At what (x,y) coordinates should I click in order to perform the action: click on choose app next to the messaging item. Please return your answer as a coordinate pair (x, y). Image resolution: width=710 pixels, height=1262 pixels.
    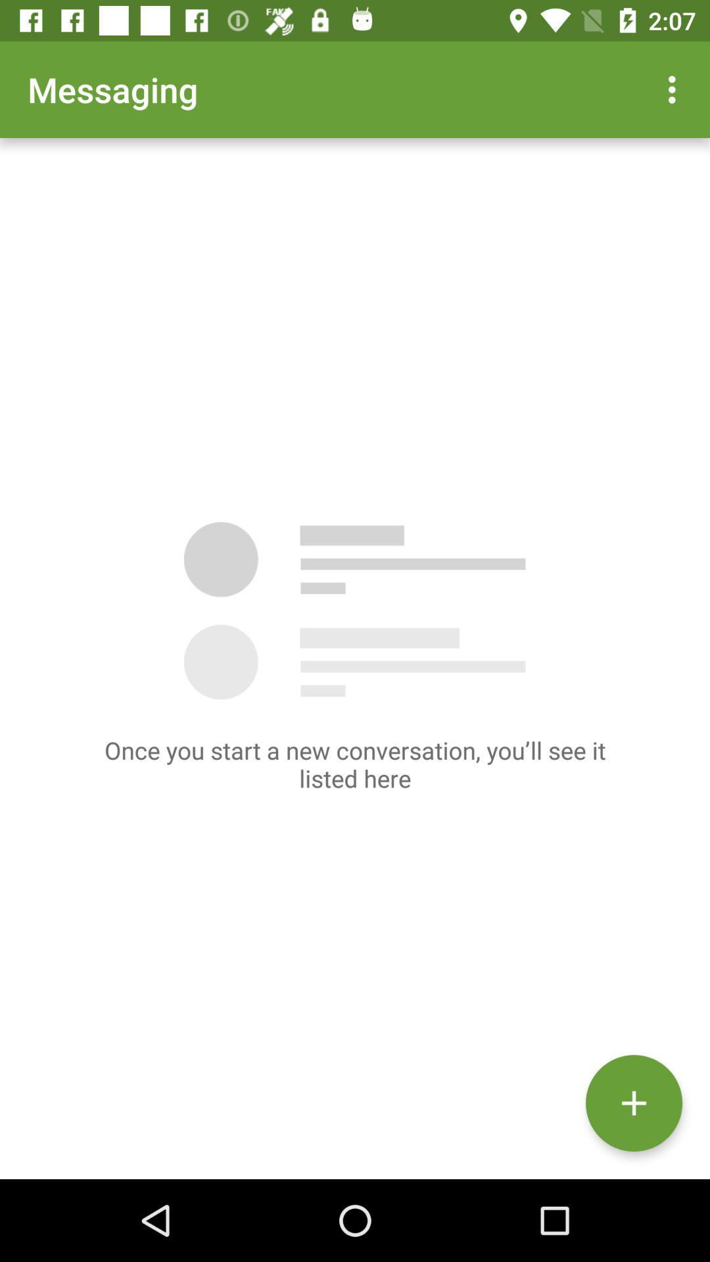
    Looking at the image, I should click on (676, 89).